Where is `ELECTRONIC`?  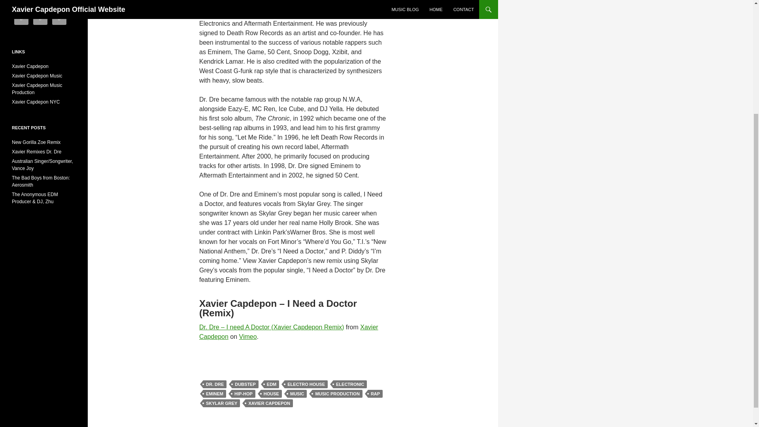 ELECTRONIC is located at coordinates (350, 384).